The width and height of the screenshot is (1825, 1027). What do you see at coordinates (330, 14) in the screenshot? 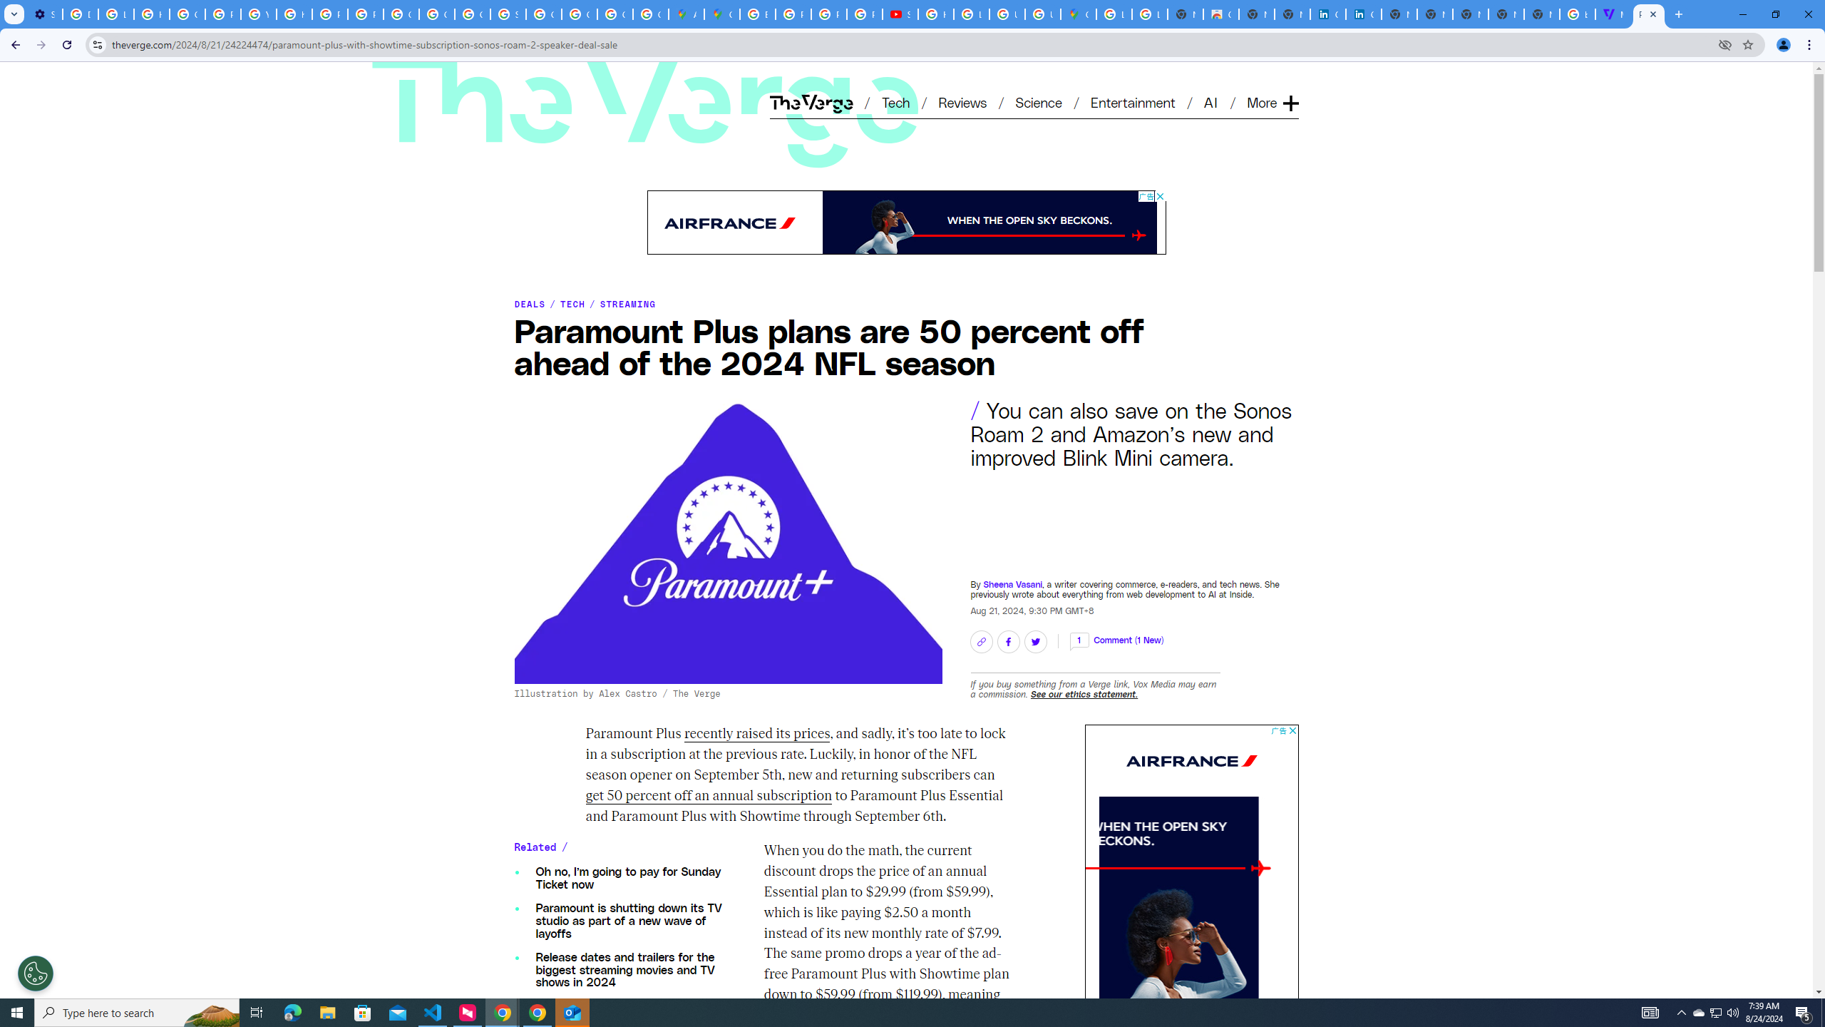
I see `Privacy Help Center - Policies Help` at bounding box center [330, 14].